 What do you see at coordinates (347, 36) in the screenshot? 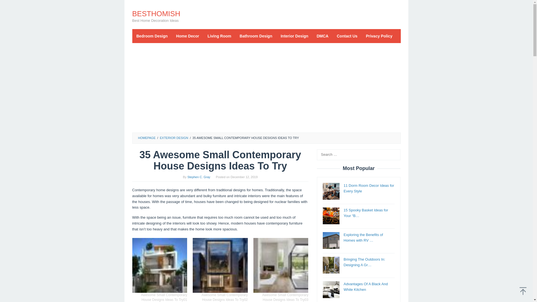
I see `Contact Us` at bounding box center [347, 36].